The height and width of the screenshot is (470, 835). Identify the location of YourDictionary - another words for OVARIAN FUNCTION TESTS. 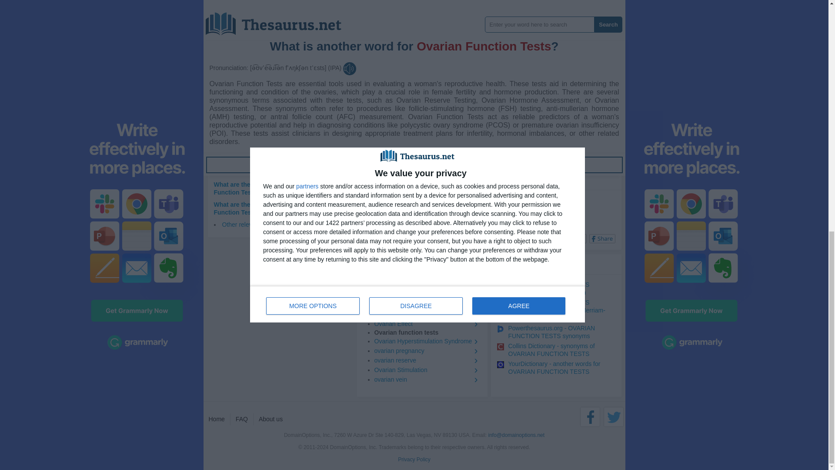
(561, 367).